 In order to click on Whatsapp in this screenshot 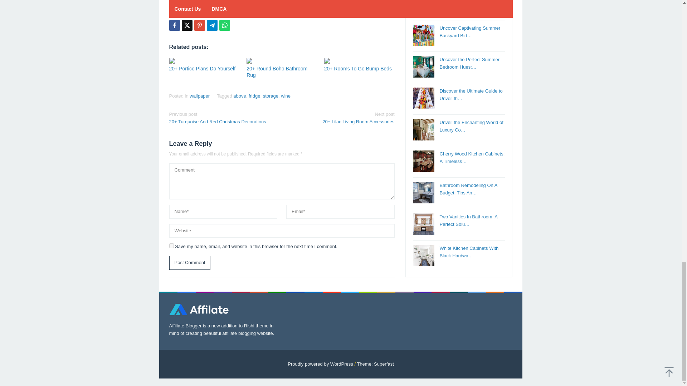, I will do `click(224, 25)`.